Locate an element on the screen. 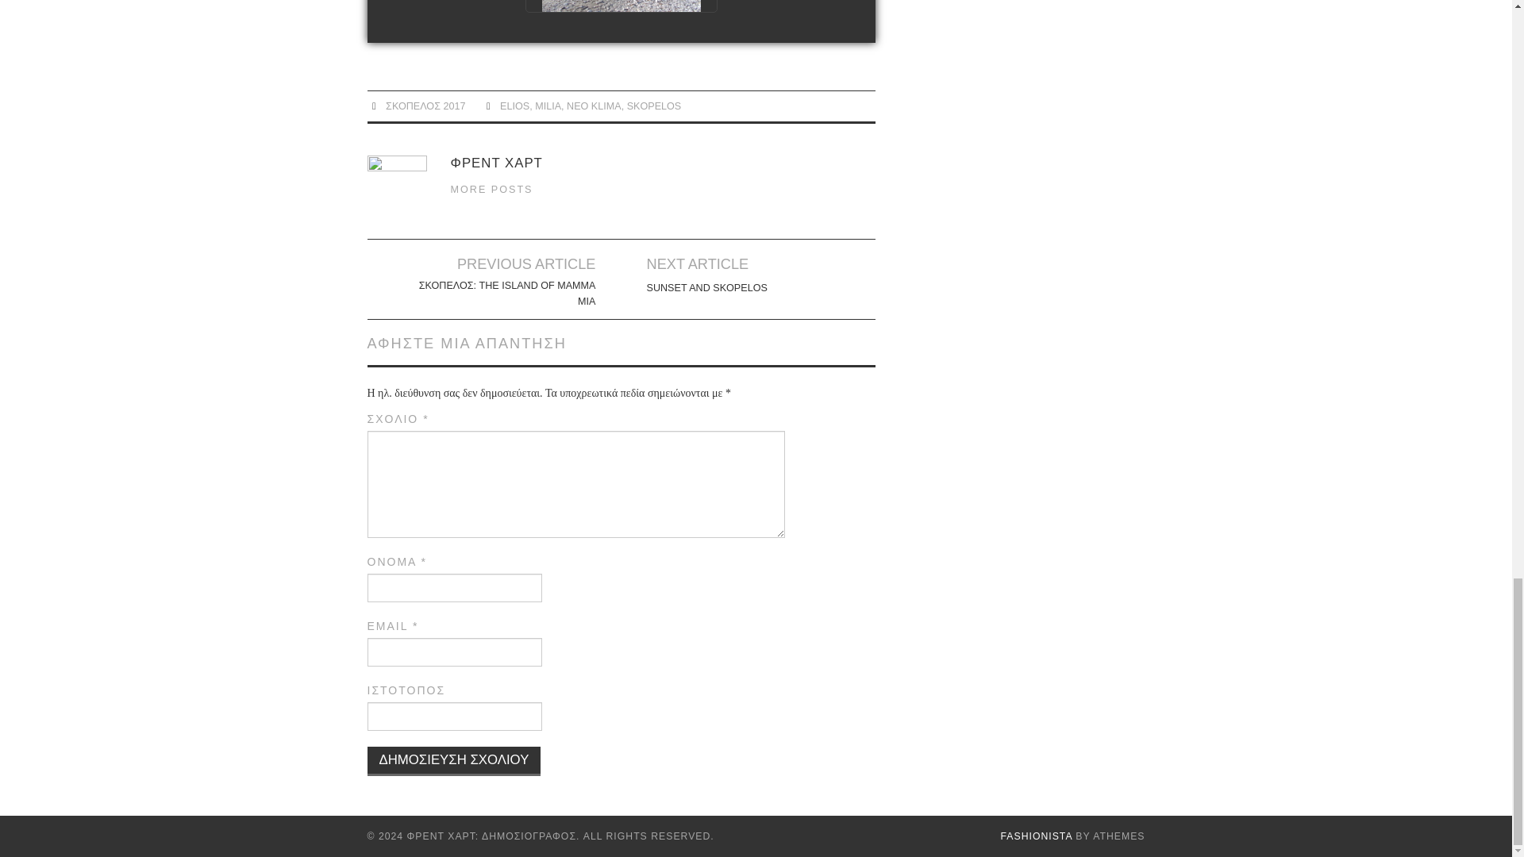 The width and height of the screenshot is (1524, 857). MILIA is located at coordinates (548, 106).